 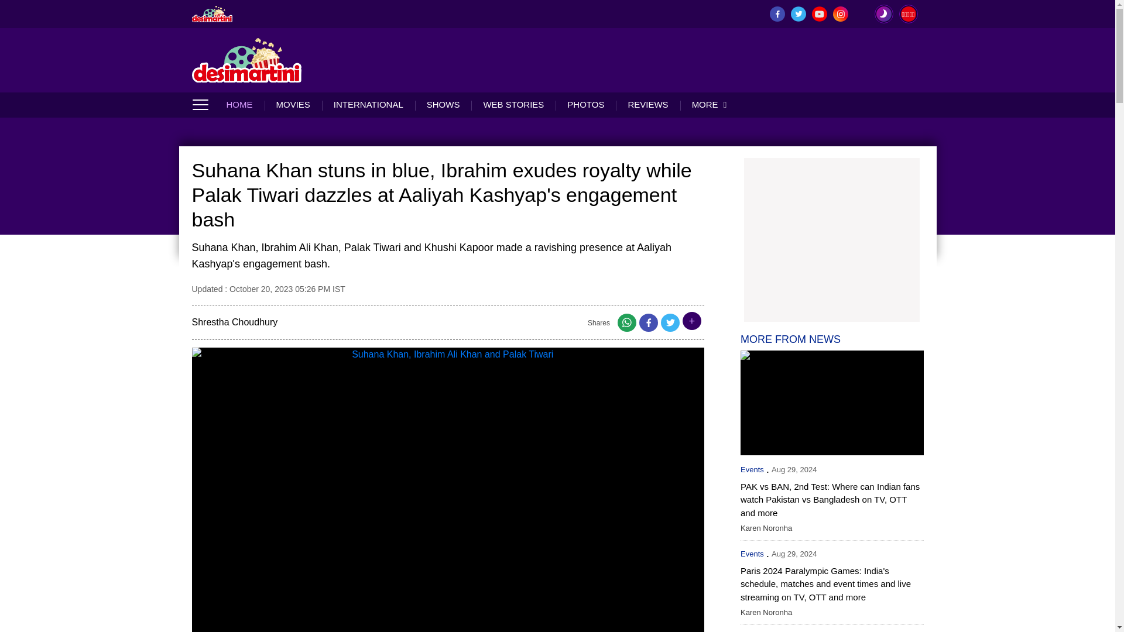 What do you see at coordinates (585, 104) in the screenshot?
I see `PHOTOS` at bounding box center [585, 104].